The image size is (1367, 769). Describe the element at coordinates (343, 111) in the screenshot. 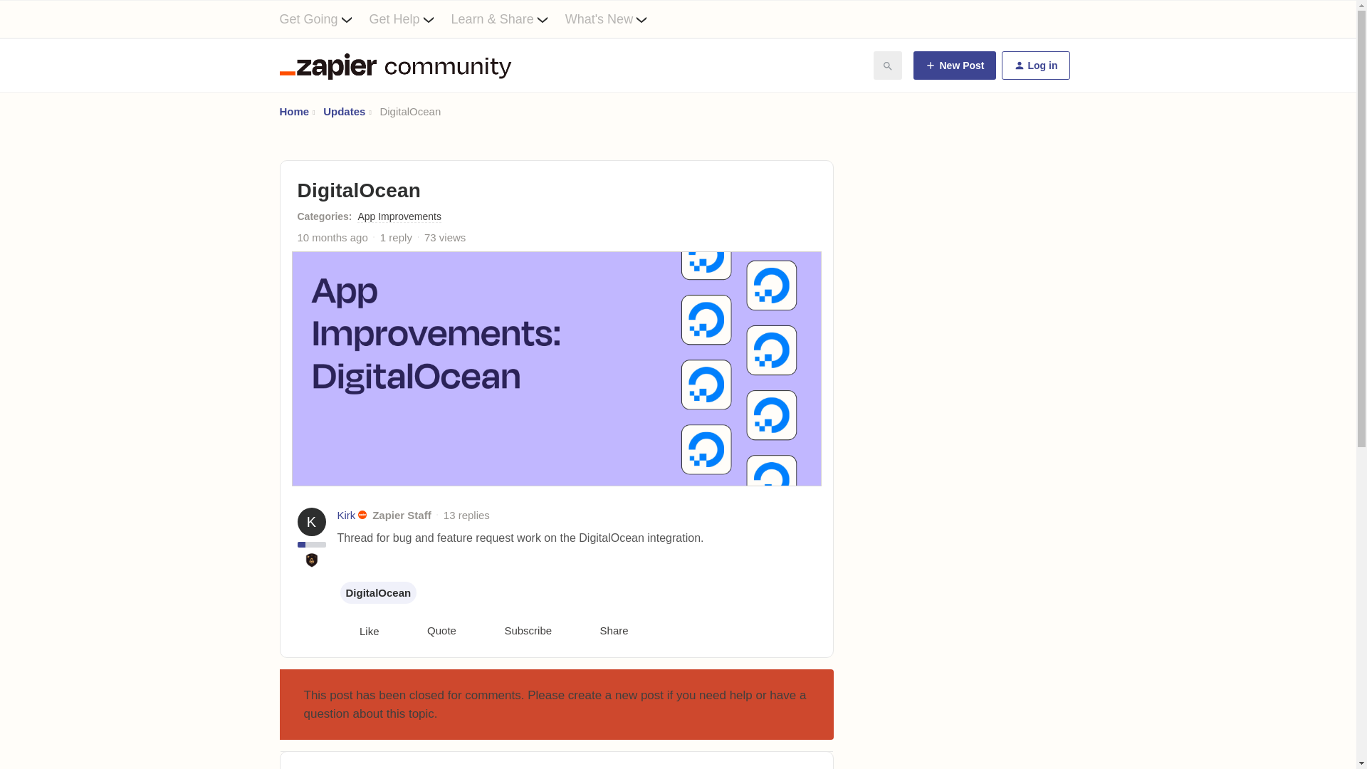

I see `Updates` at that location.